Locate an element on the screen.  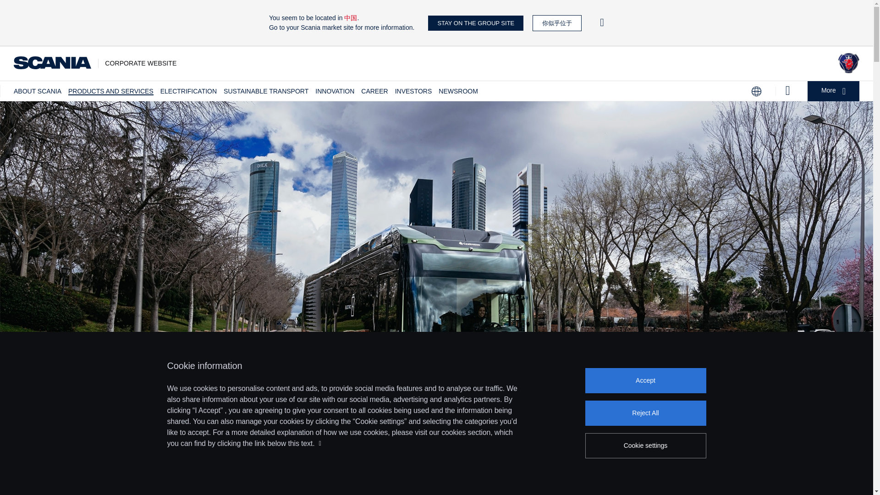
Scania is located at coordinates (52, 63).